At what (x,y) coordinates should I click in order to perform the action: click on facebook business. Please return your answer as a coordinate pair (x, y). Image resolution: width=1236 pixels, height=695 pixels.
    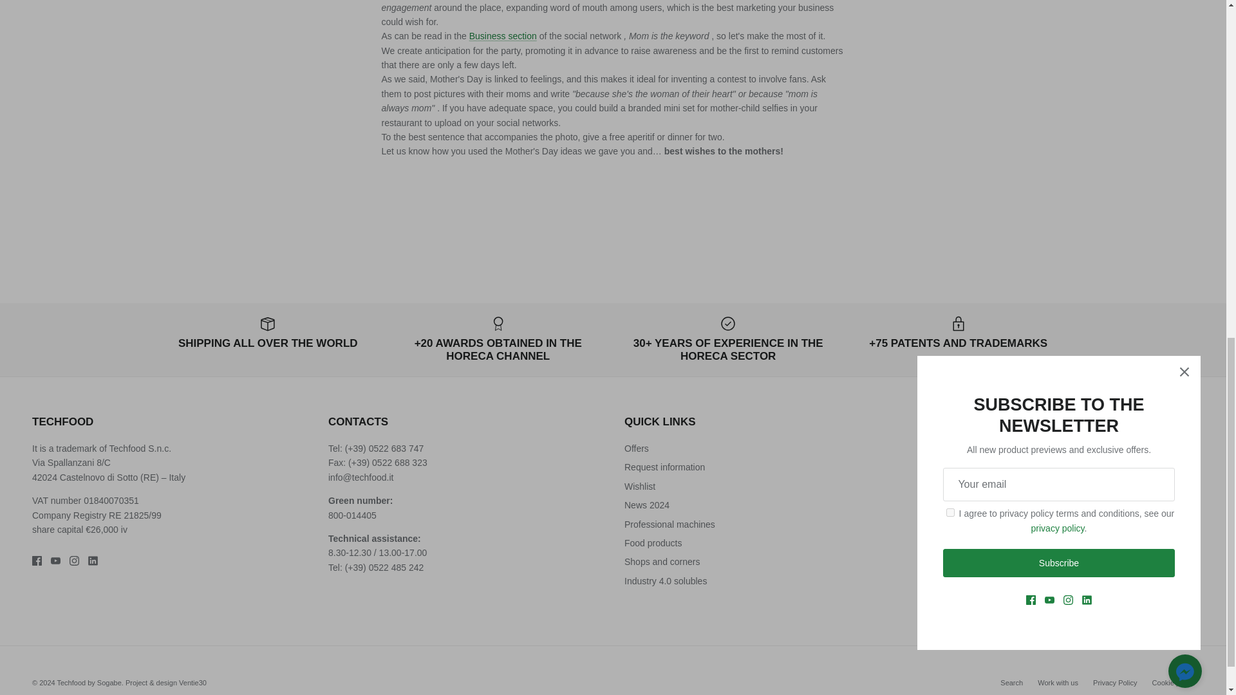
    Looking at the image, I should click on (503, 35).